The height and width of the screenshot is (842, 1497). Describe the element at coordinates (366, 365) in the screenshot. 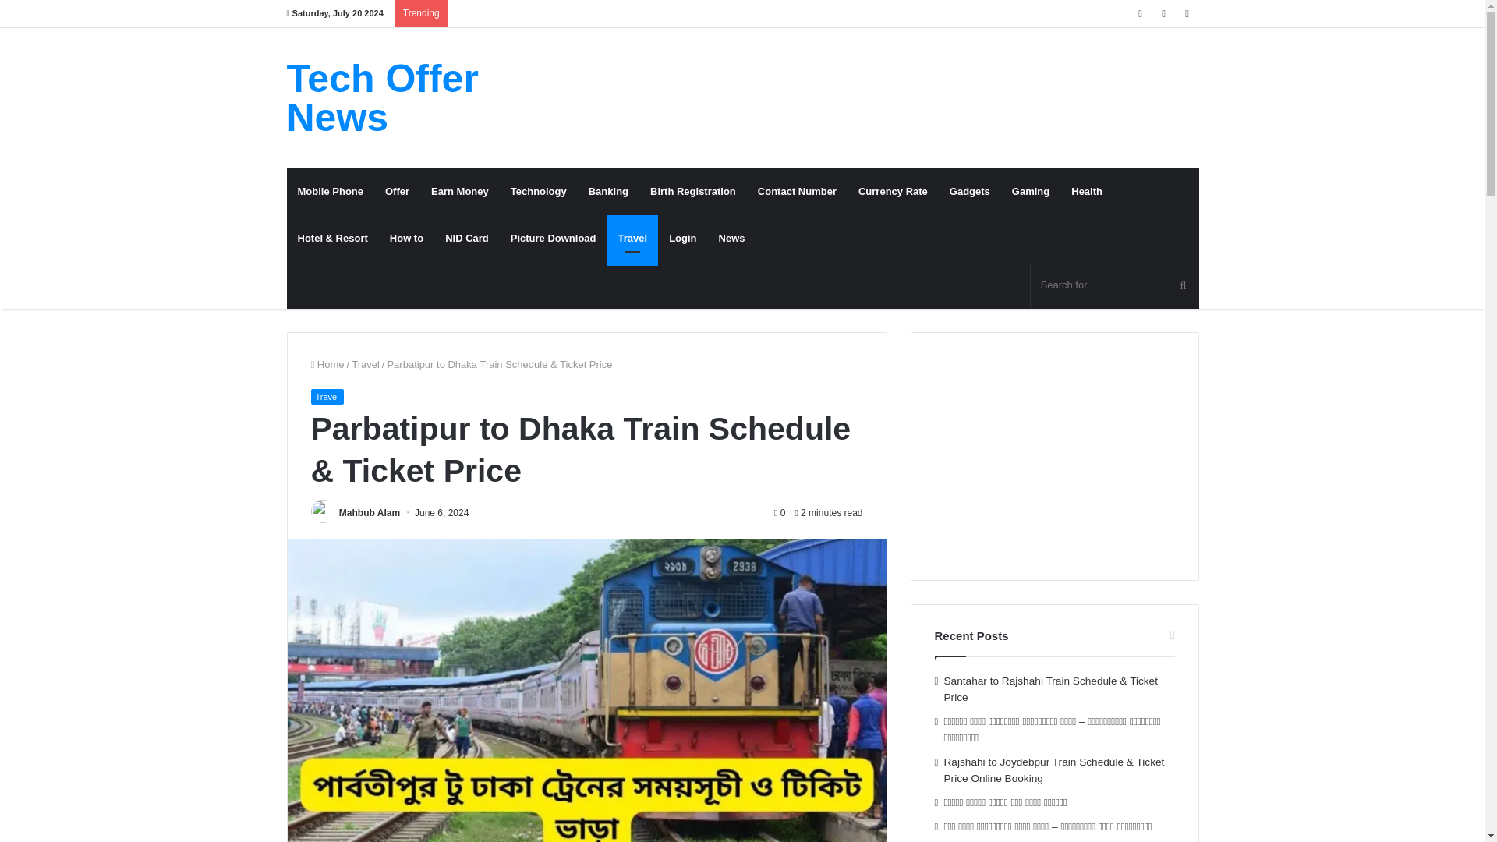

I see `Travel` at that location.